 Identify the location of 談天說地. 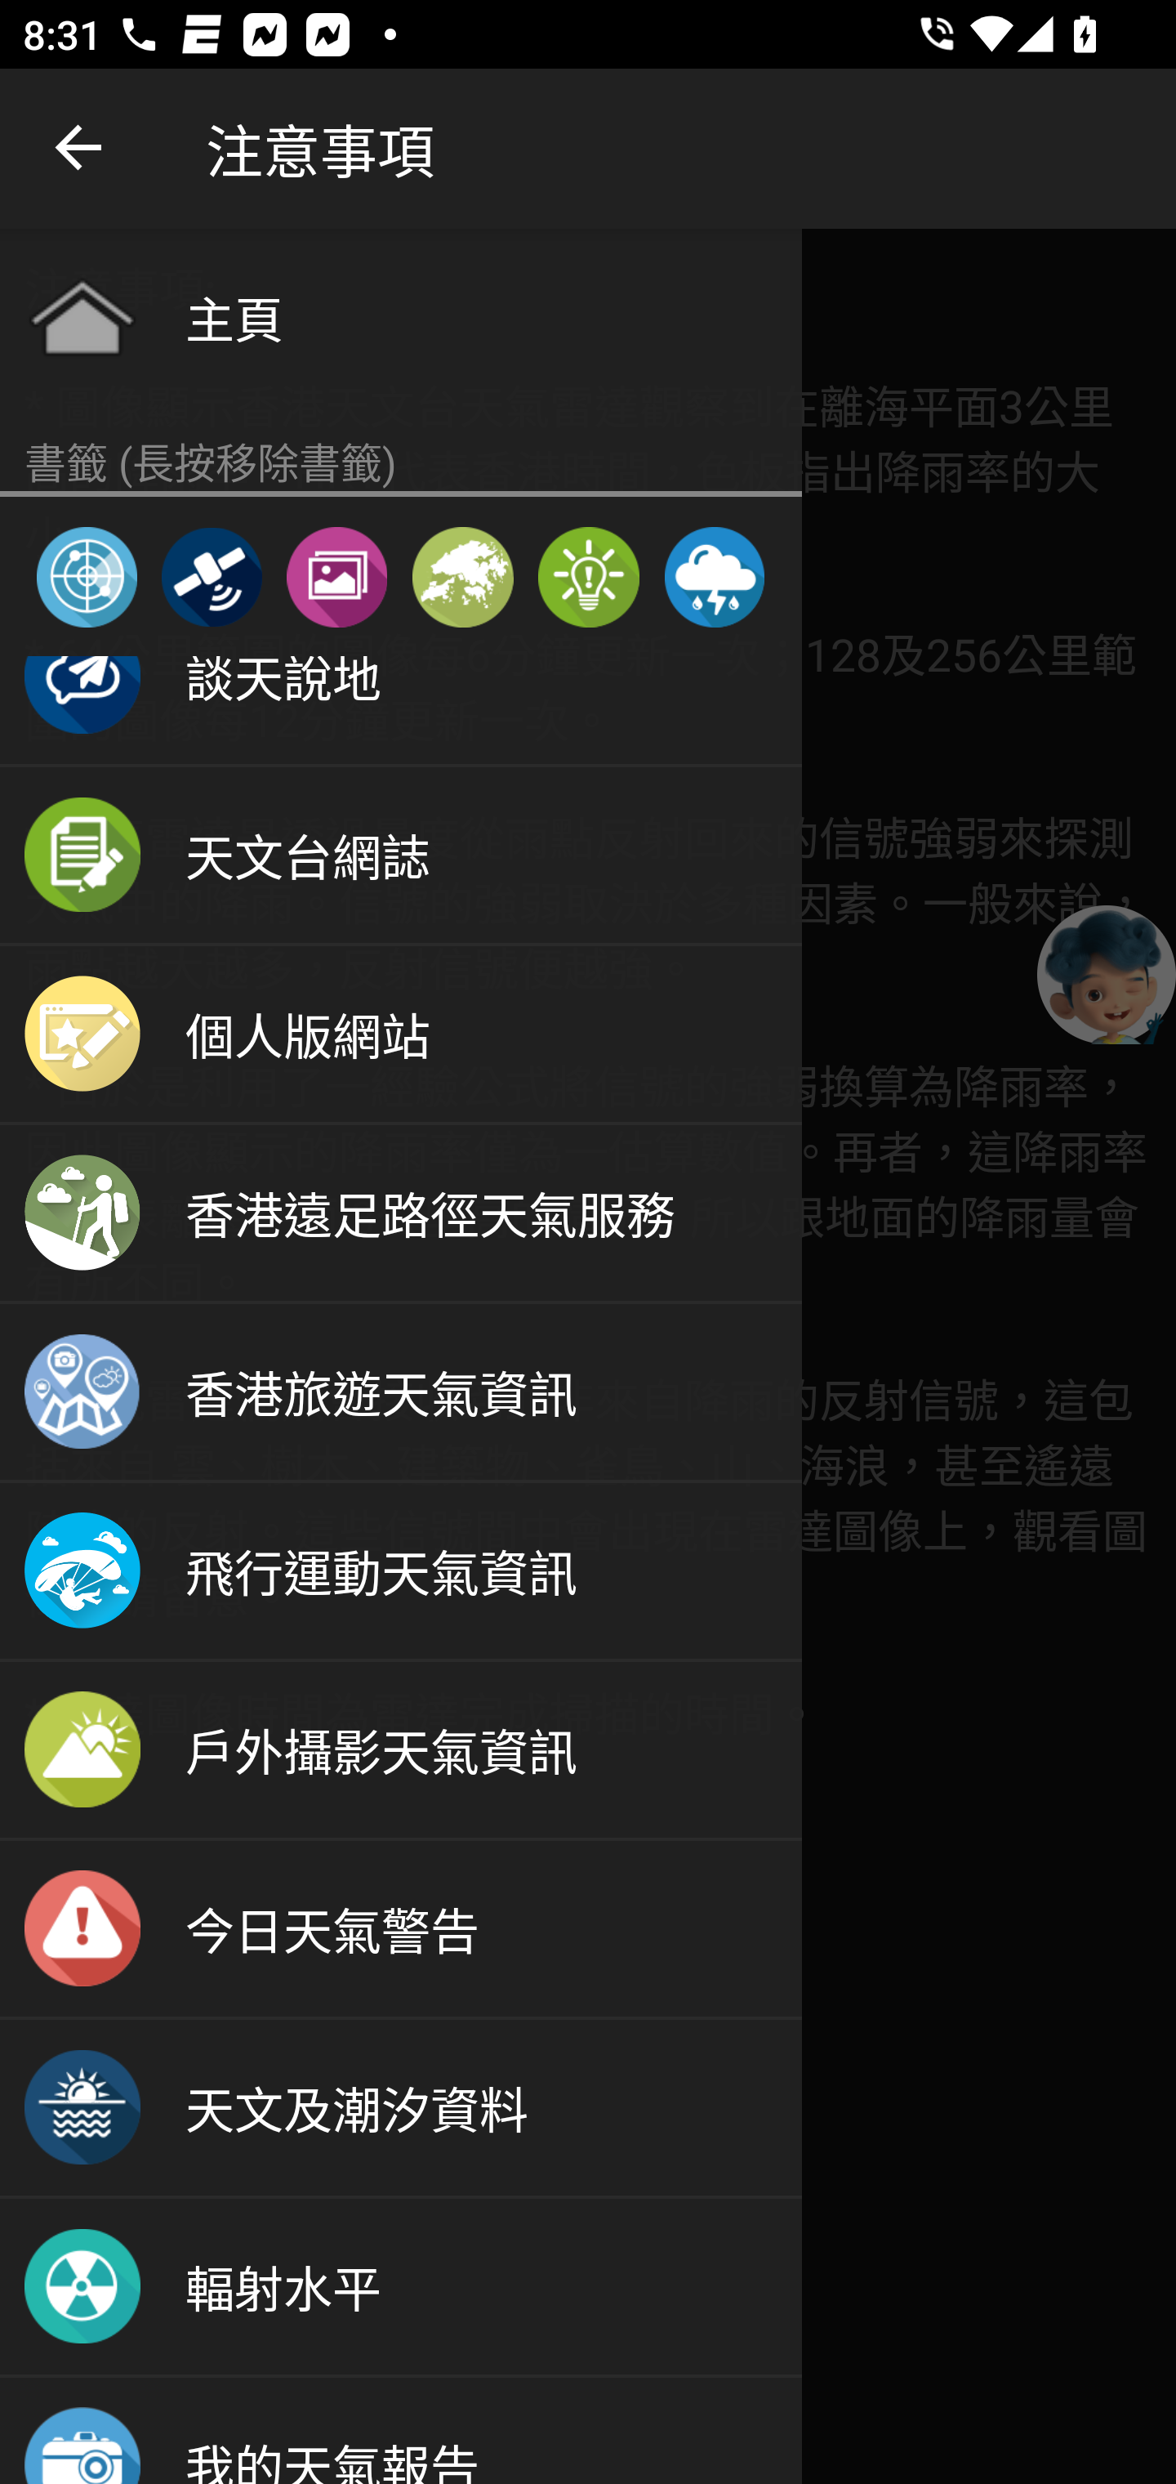
(401, 711).